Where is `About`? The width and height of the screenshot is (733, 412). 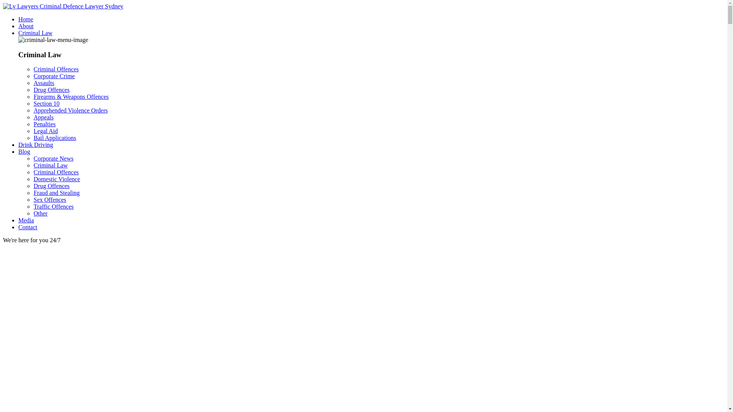 About is located at coordinates (26, 26).